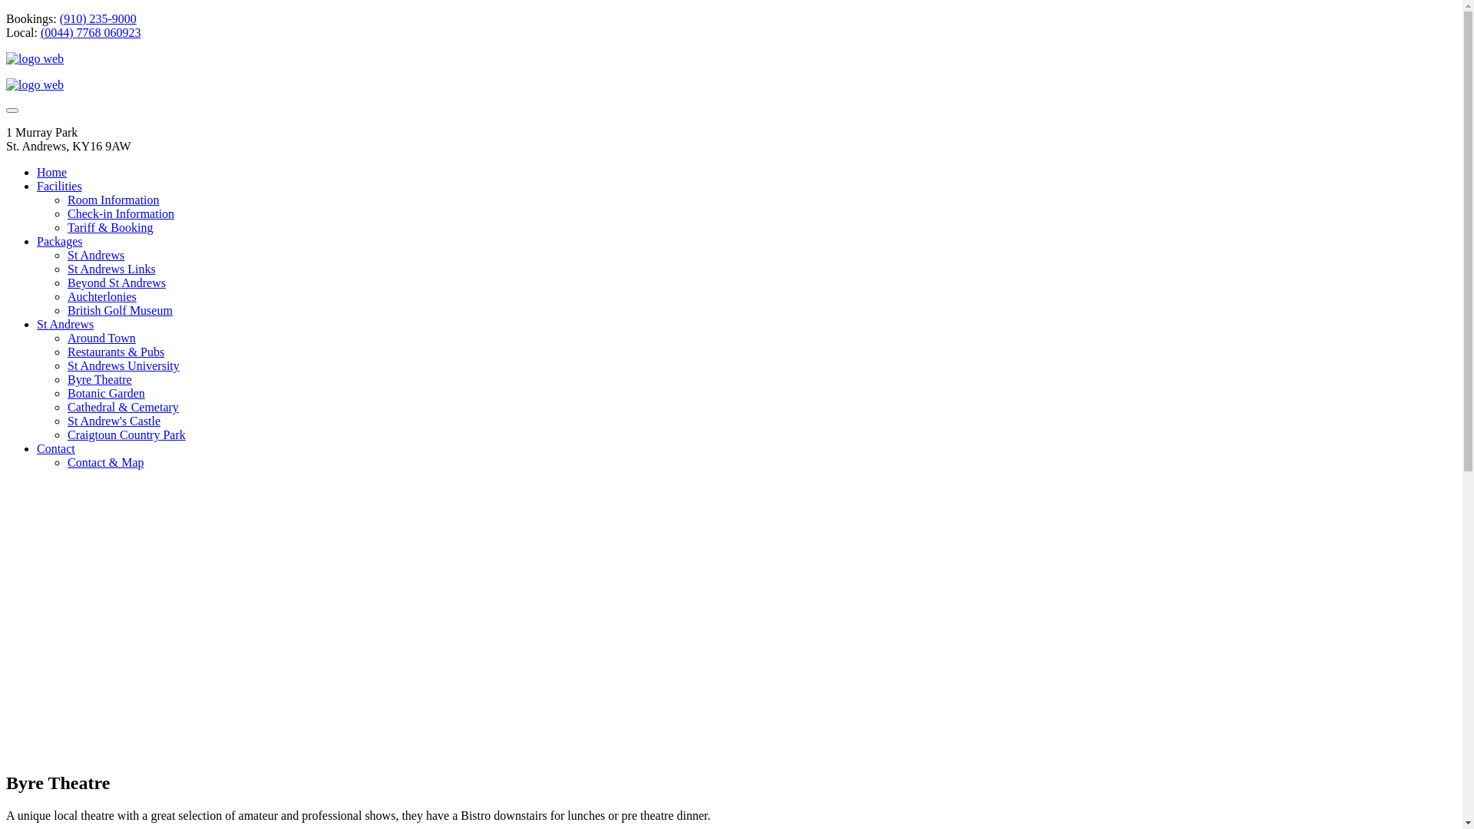 The image size is (1474, 829). What do you see at coordinates (117, 282) in the screenshot?
I see `Beyond St Andrews` at bounding box center [117, 282].